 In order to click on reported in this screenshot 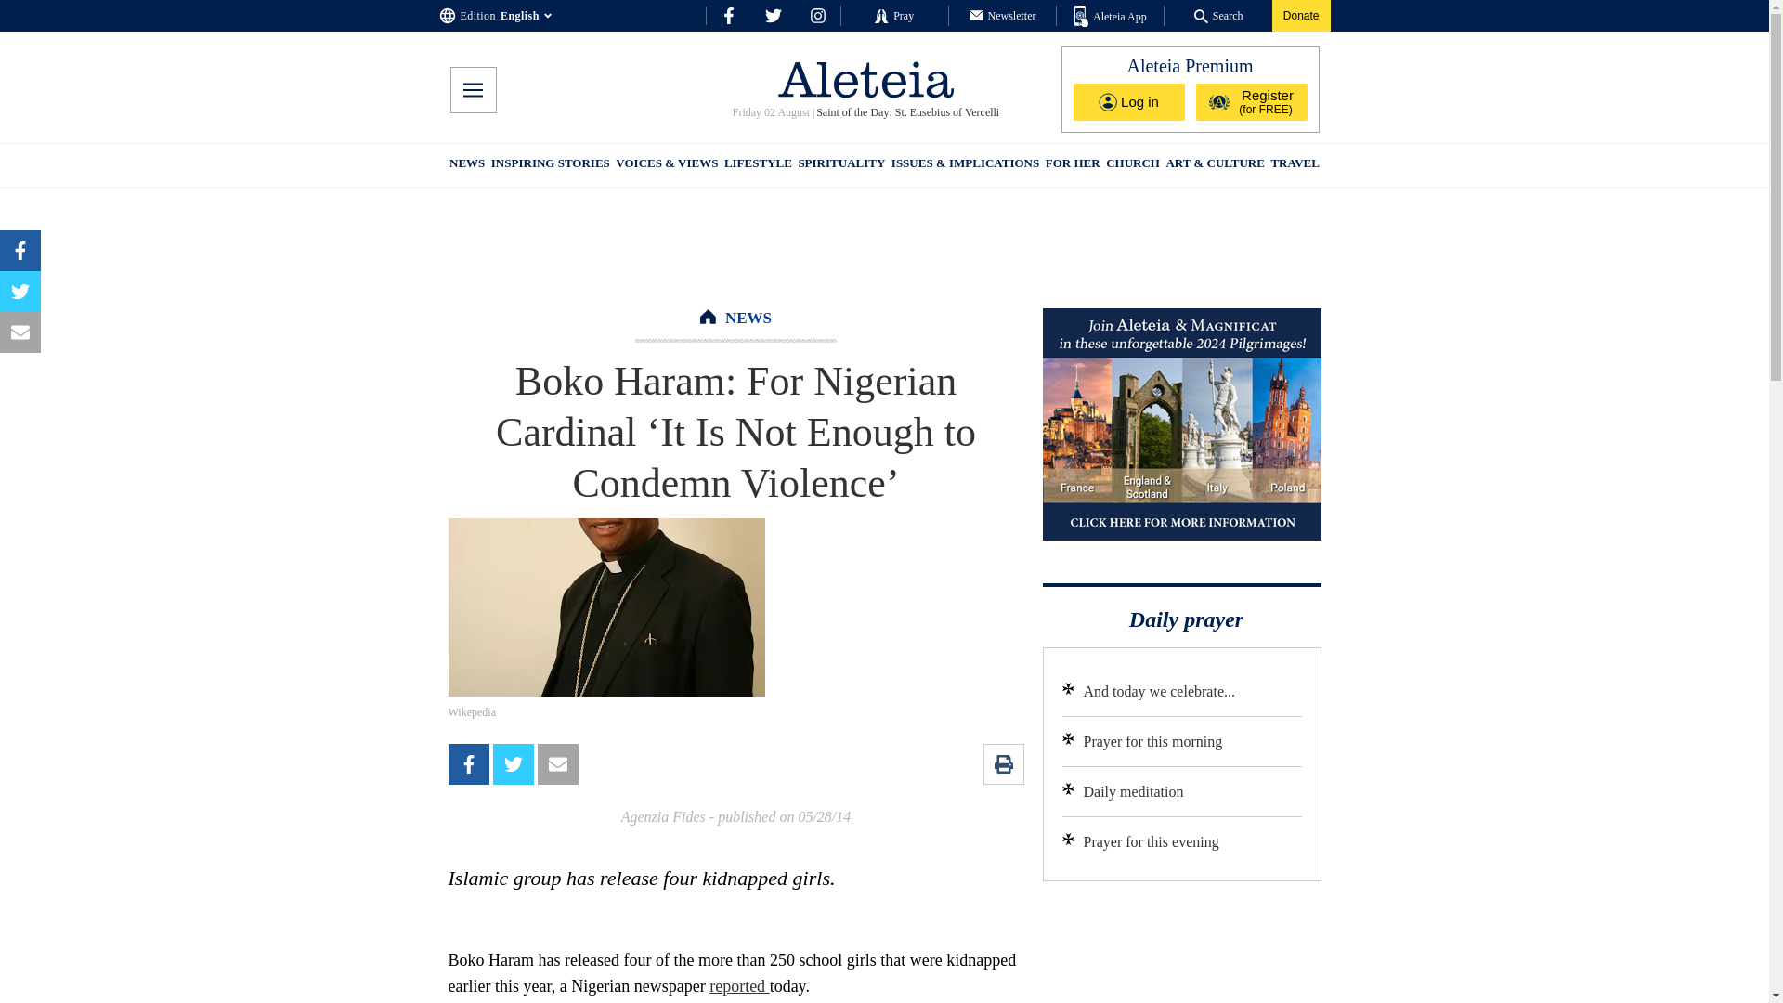, I will do `click(739, 986)`.